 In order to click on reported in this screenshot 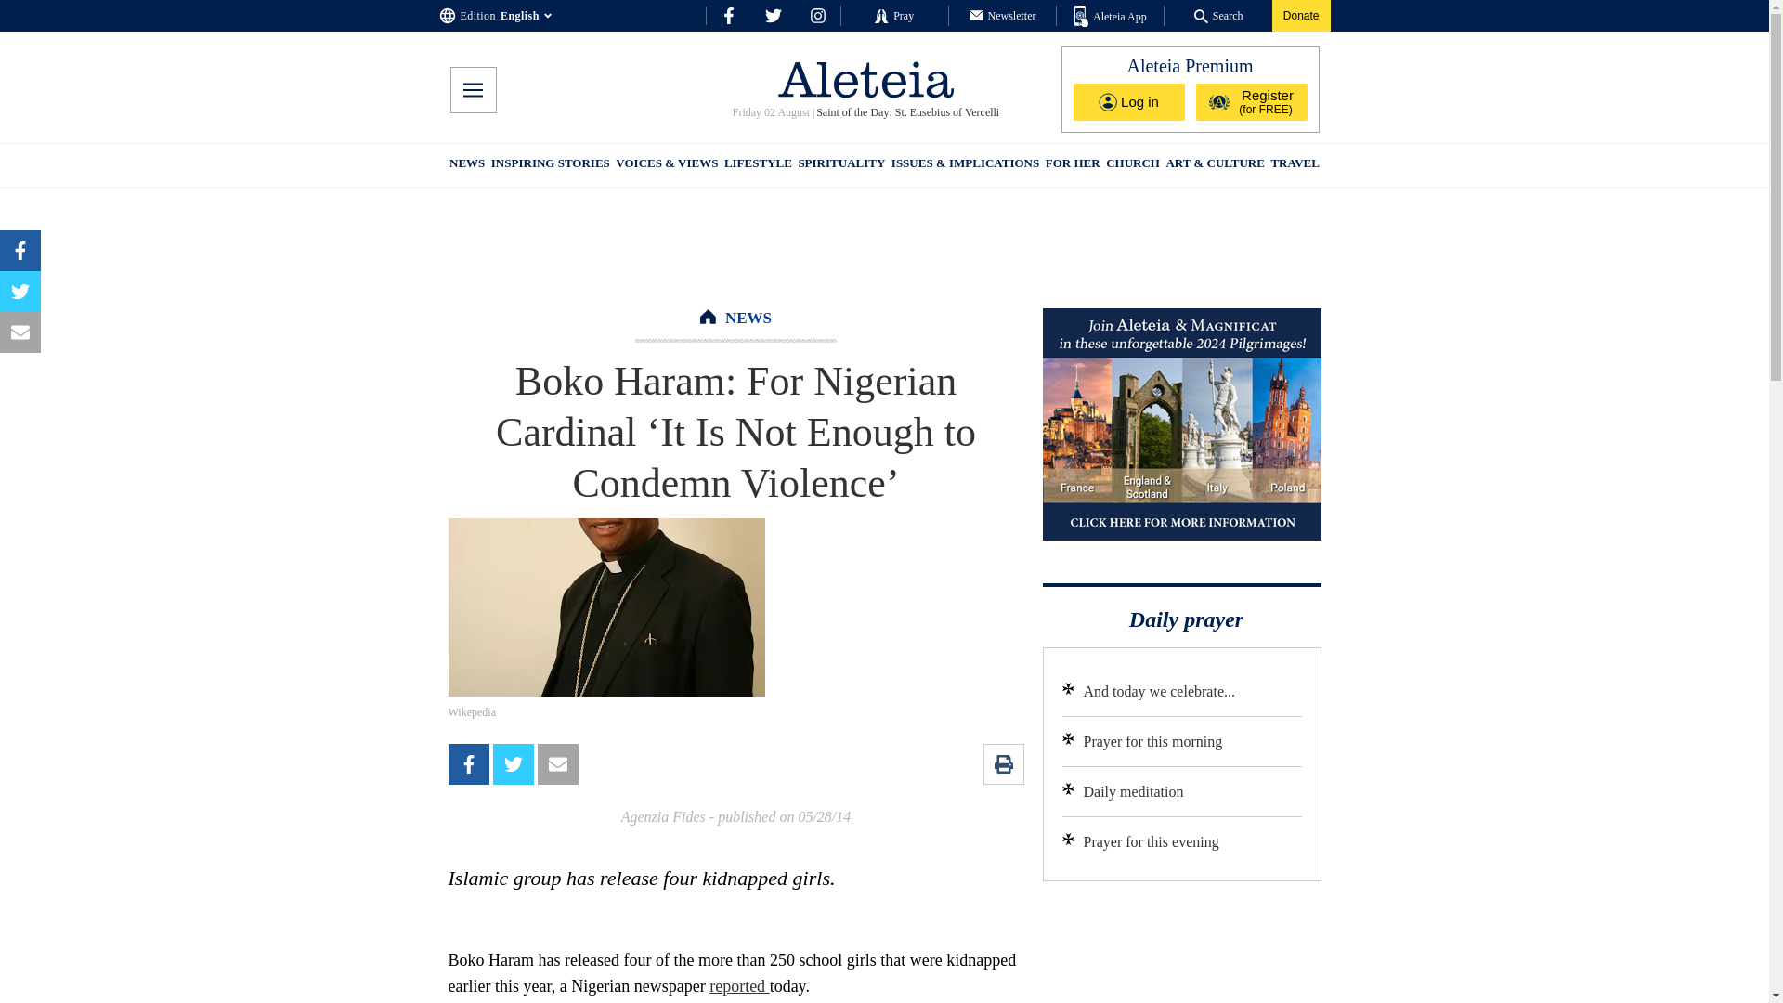, I will do `click(739, 986)`.